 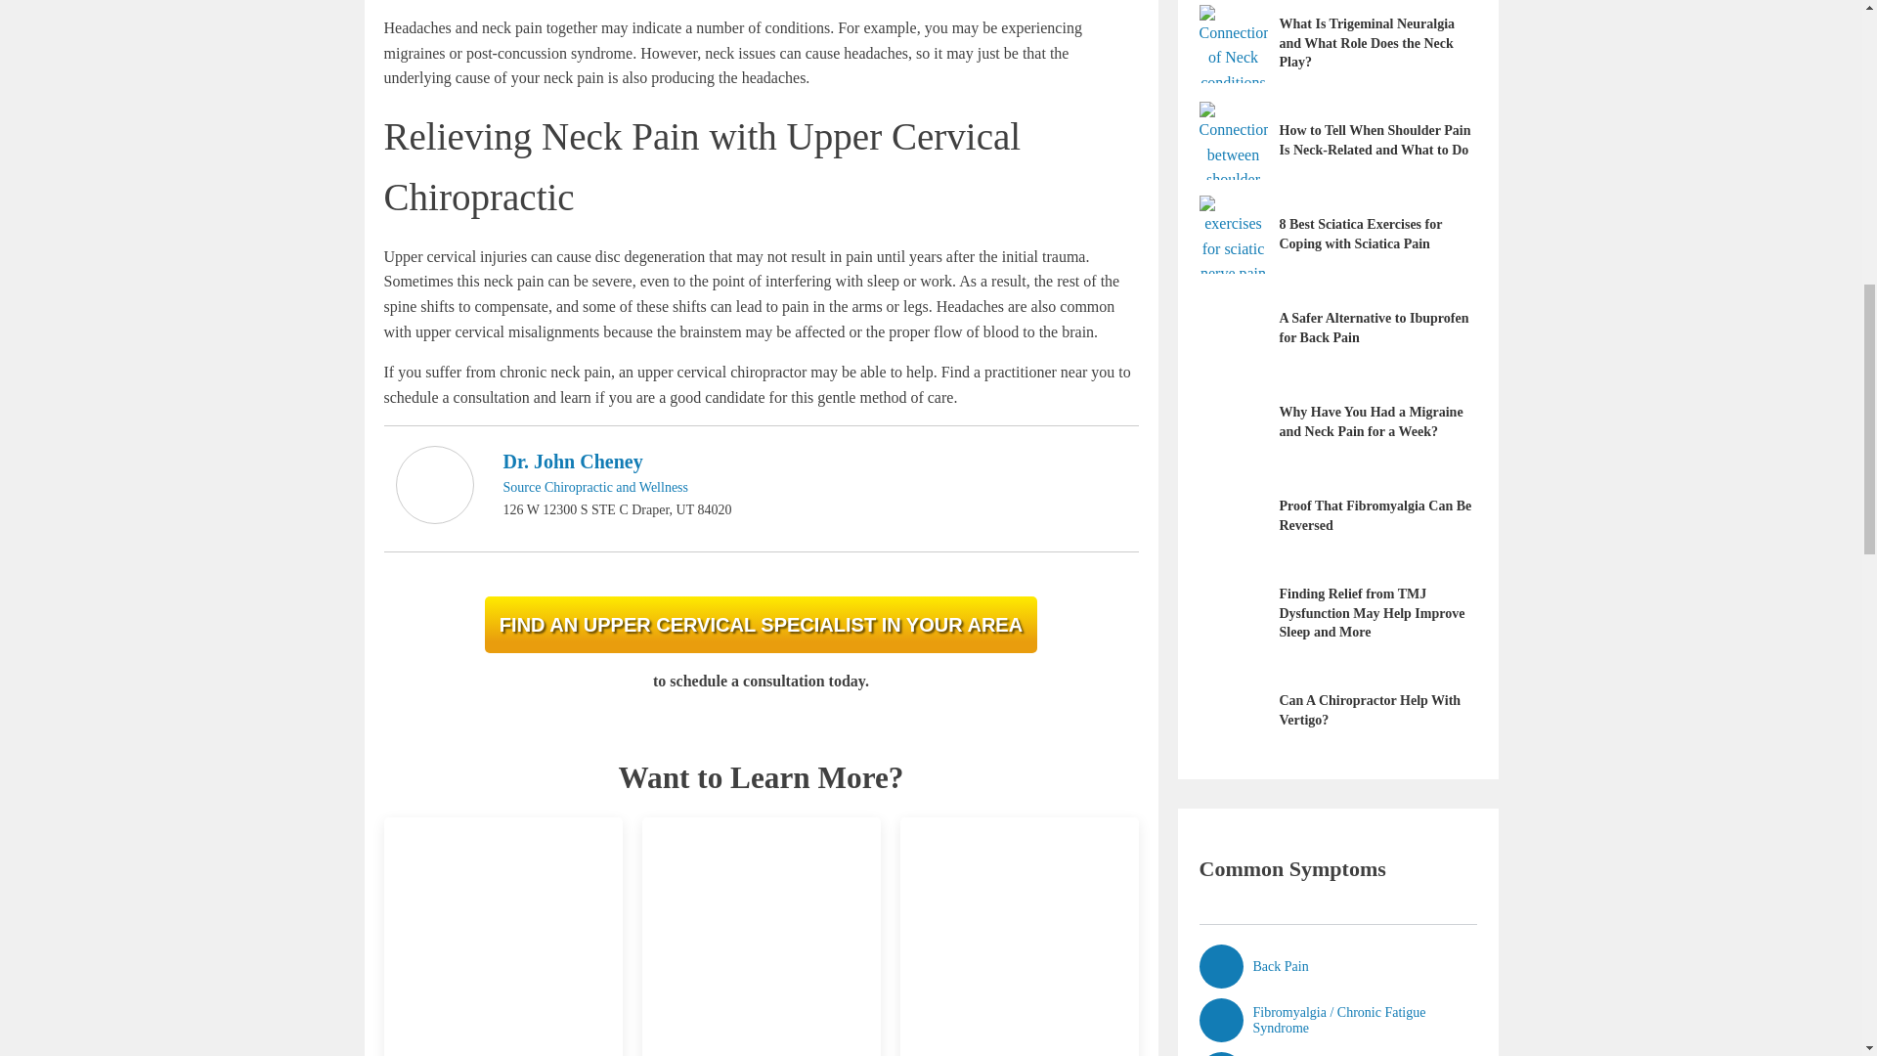 What do you see at coordinates (761, 625) in the screenshot?
I see `FIND AN UPPER CERVICAL SPECIALIST IN YOUR AREA` at bounding box center [761, 625].